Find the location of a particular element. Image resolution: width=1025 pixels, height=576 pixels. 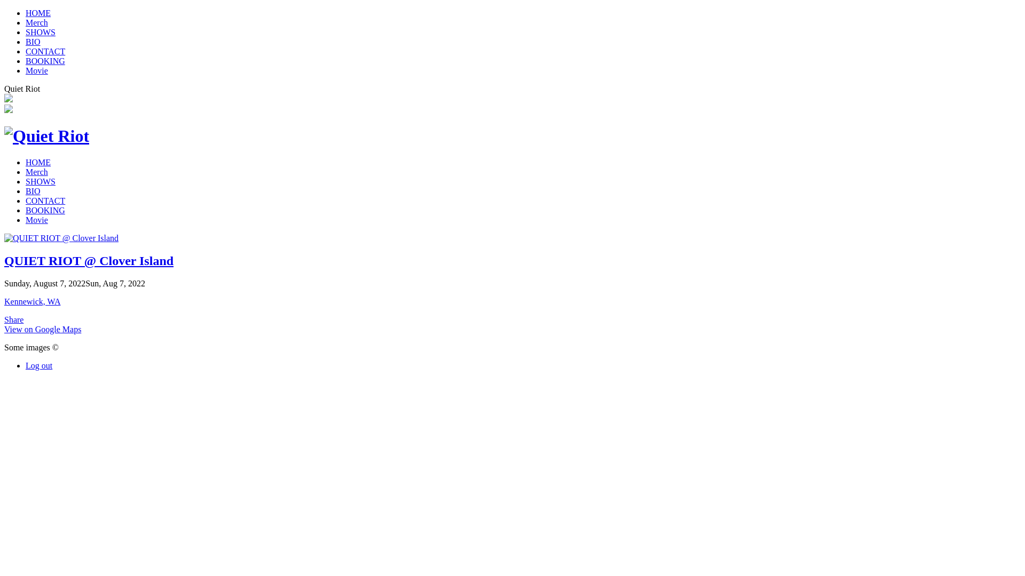

CONTACT is located at coordinates (45, 201).